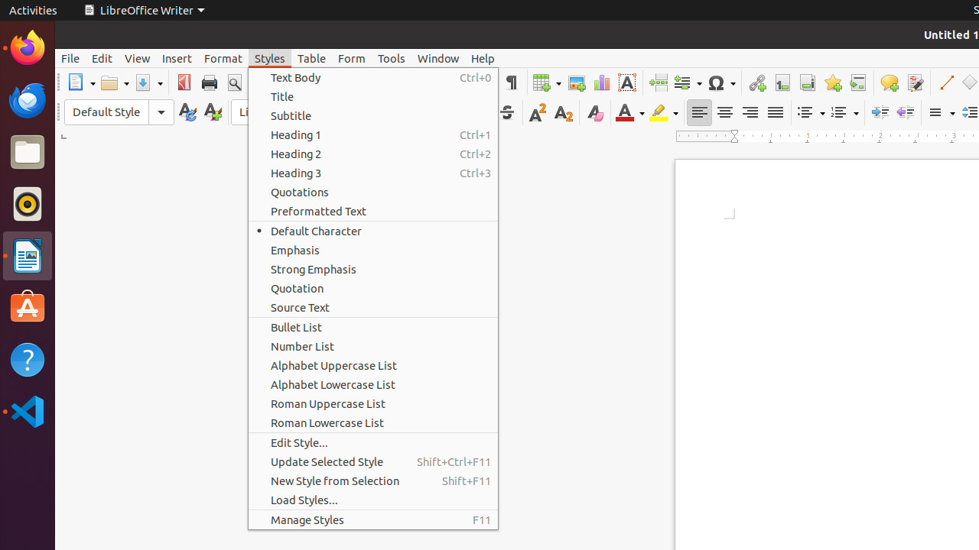 Image resolution: width=979 pixels, height=550 pixels. I want to click on Edit Style..., so click(373, 443).